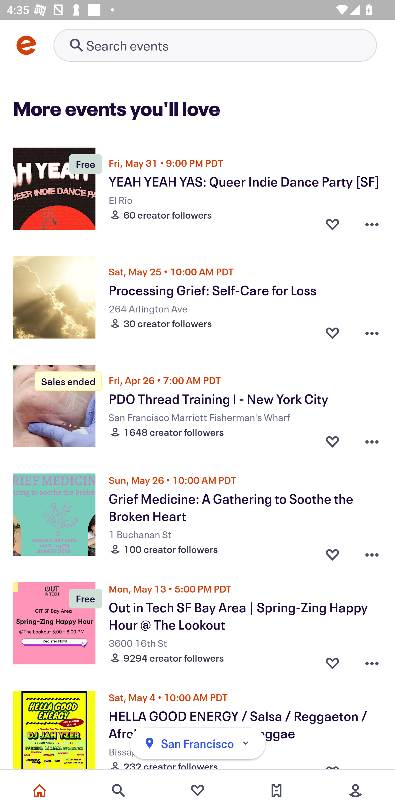  I want to click on Favorite button, so click(332, 224).